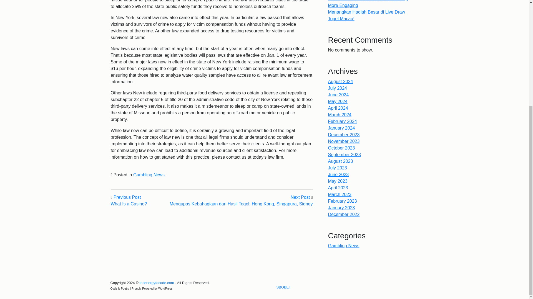 The width and height of the screenshot is (533, 299). What do you see at coordinates (341, 128) in the screenshot?
I see `SBOBET` at bounding box center [341, 128].